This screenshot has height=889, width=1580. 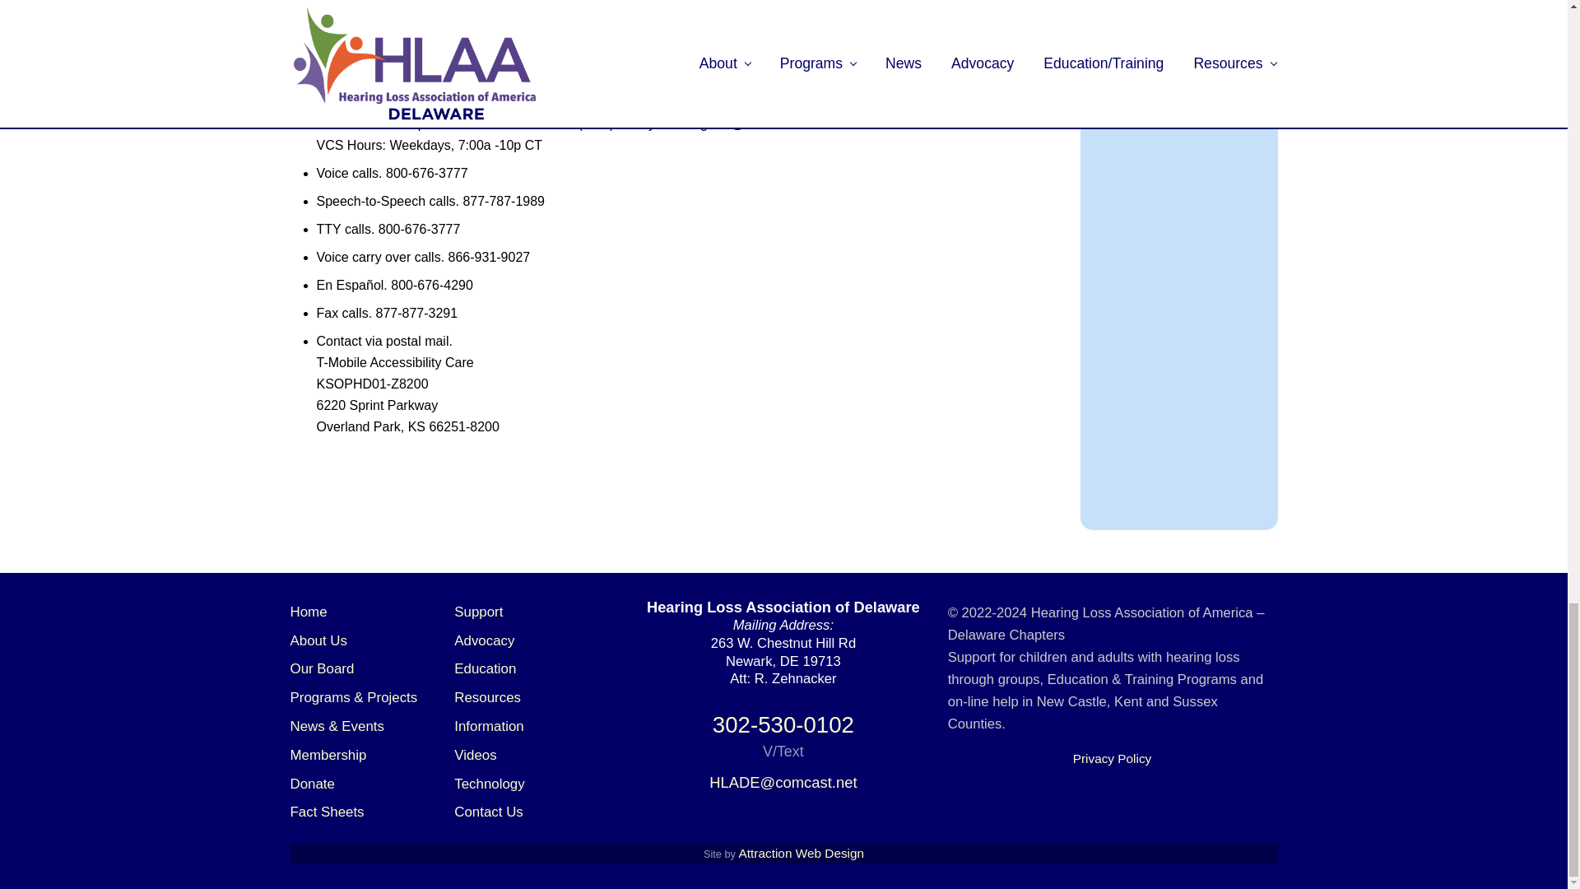 I want to click on Hearing Loss Basics and Information, so click(x=489, y=726).